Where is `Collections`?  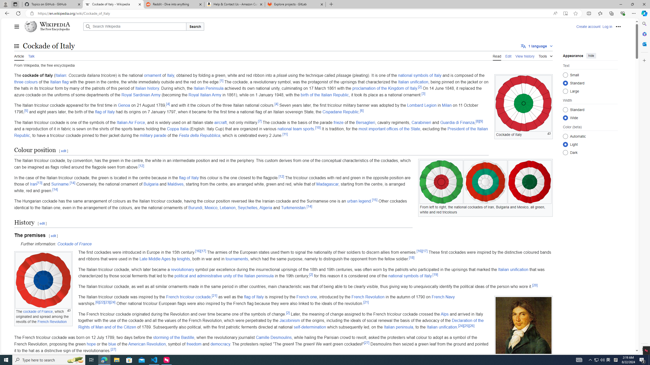 Collections is located at coordinates (611, 13).